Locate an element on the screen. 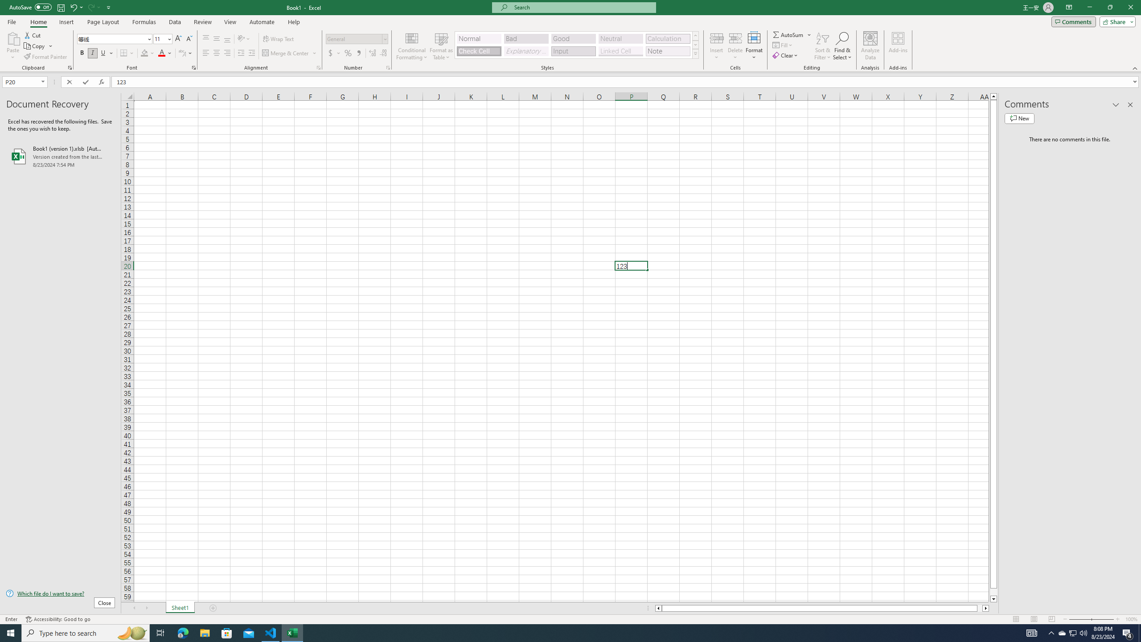  Share is located at coordinates (1116, 21).